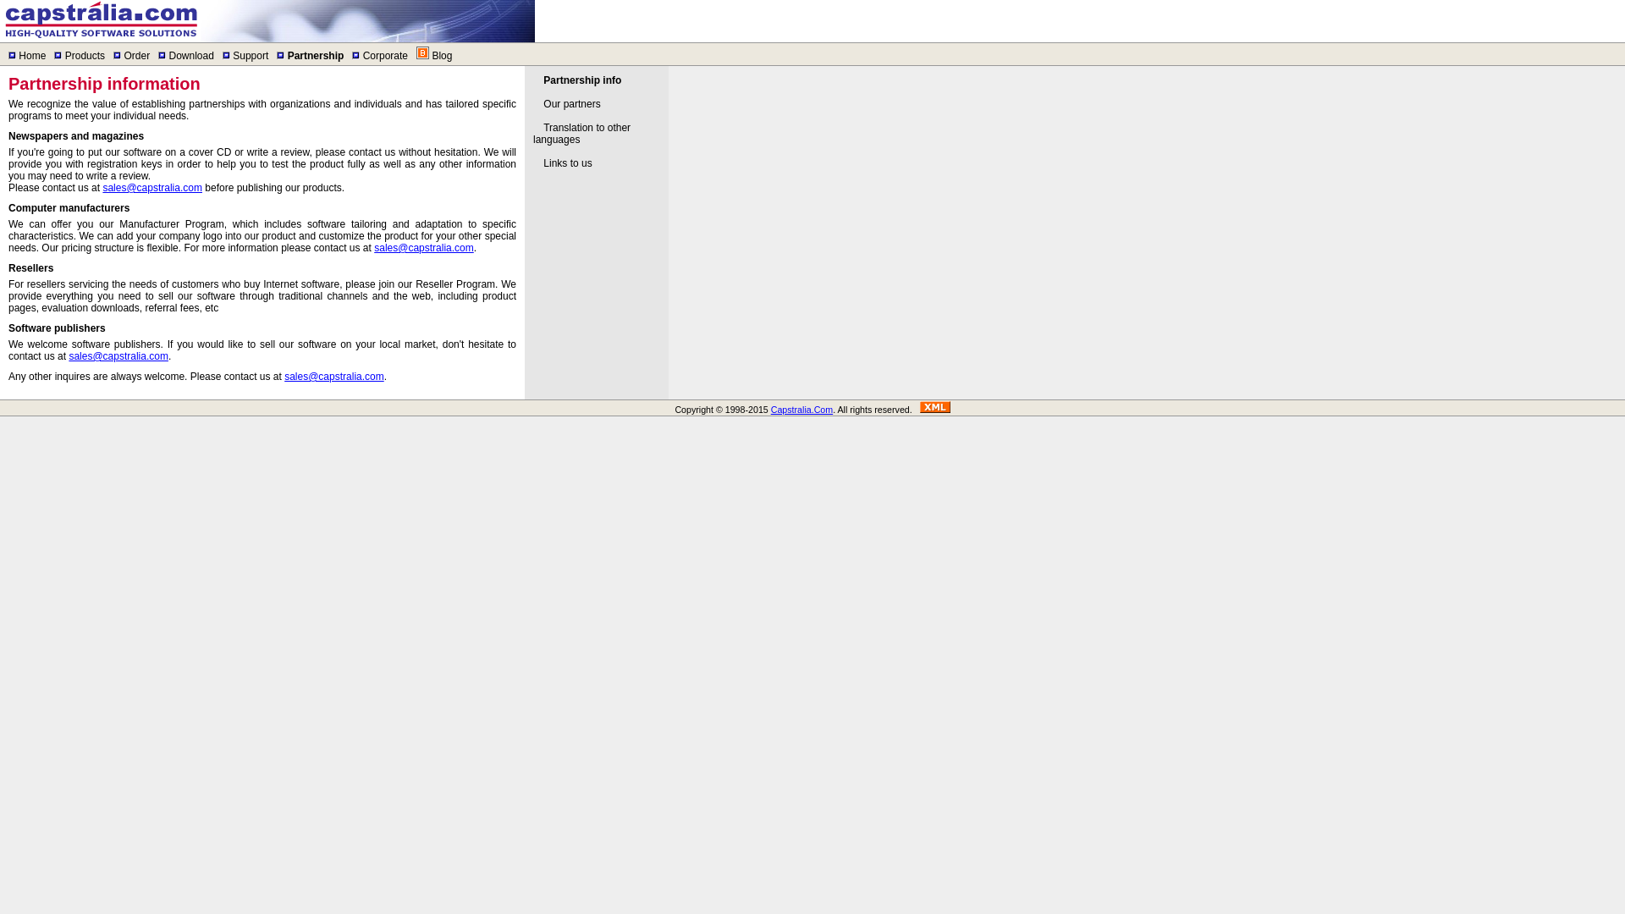 The image size is (1625, 914). Describe the element at coordinates (384, 56) in the screenshot. I see `Corporate information` at that location.